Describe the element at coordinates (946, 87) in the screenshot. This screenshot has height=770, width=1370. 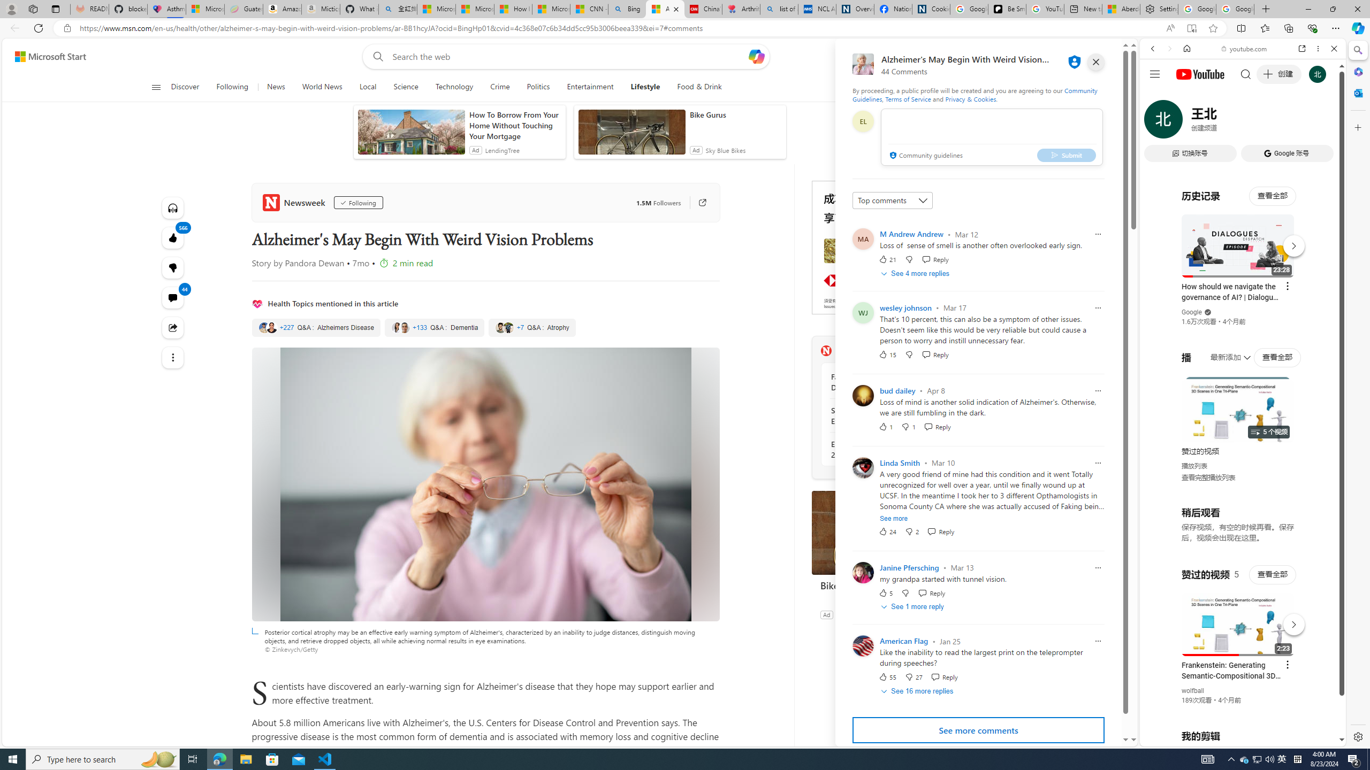
I see `Personalize` at that location.